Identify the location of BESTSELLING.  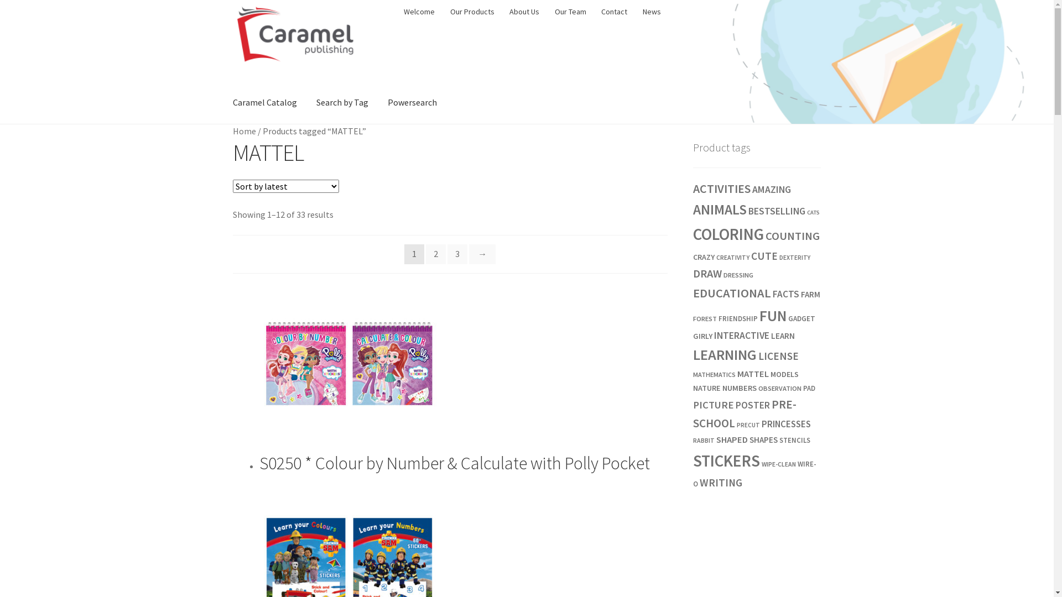
(777, 211).